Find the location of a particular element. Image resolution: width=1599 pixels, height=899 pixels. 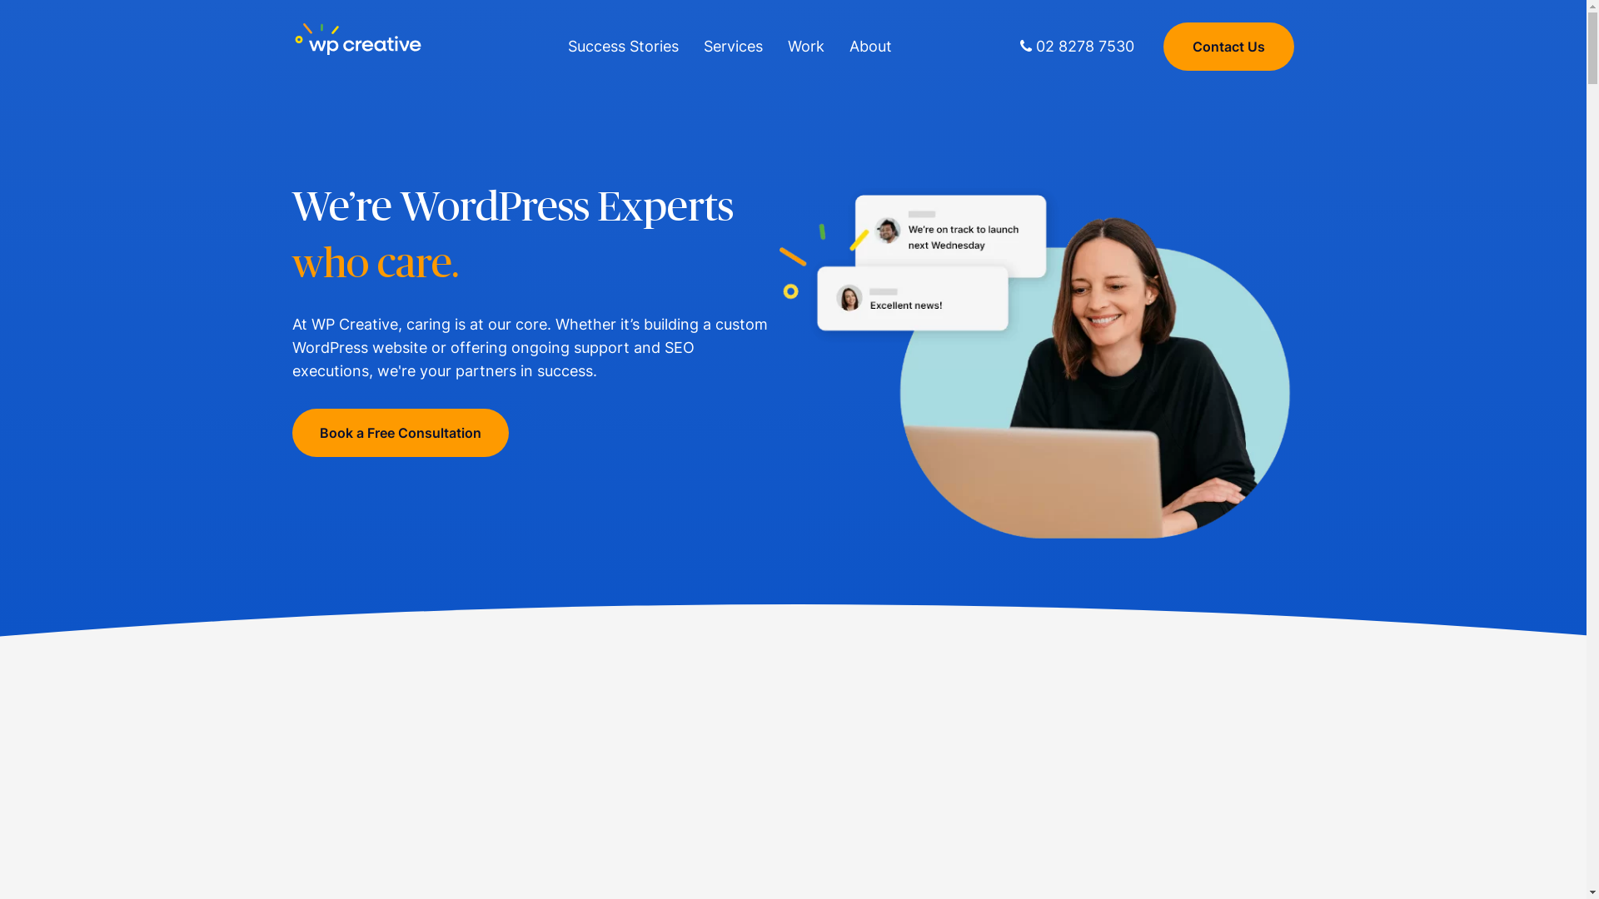

About is located at coordinates (871, 47).